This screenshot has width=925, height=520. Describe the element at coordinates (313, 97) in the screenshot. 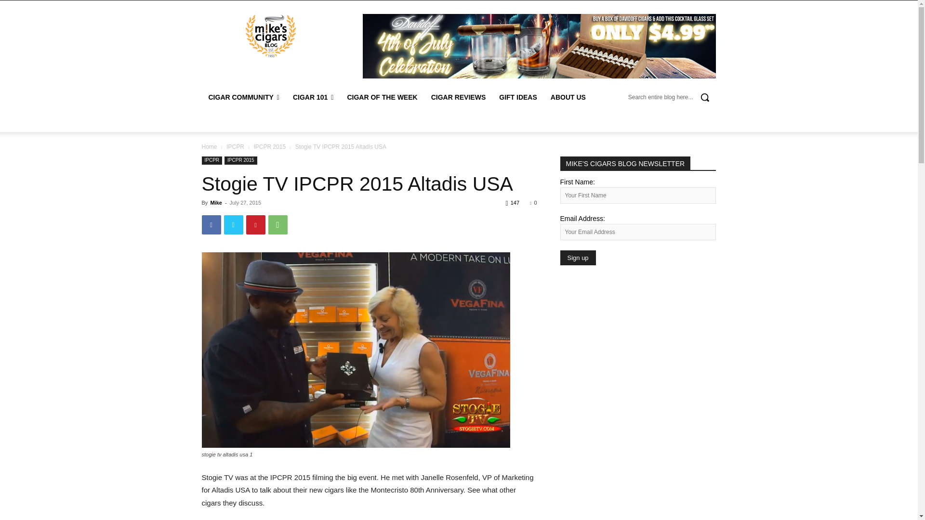

I see `CIGAR 101` at that location.